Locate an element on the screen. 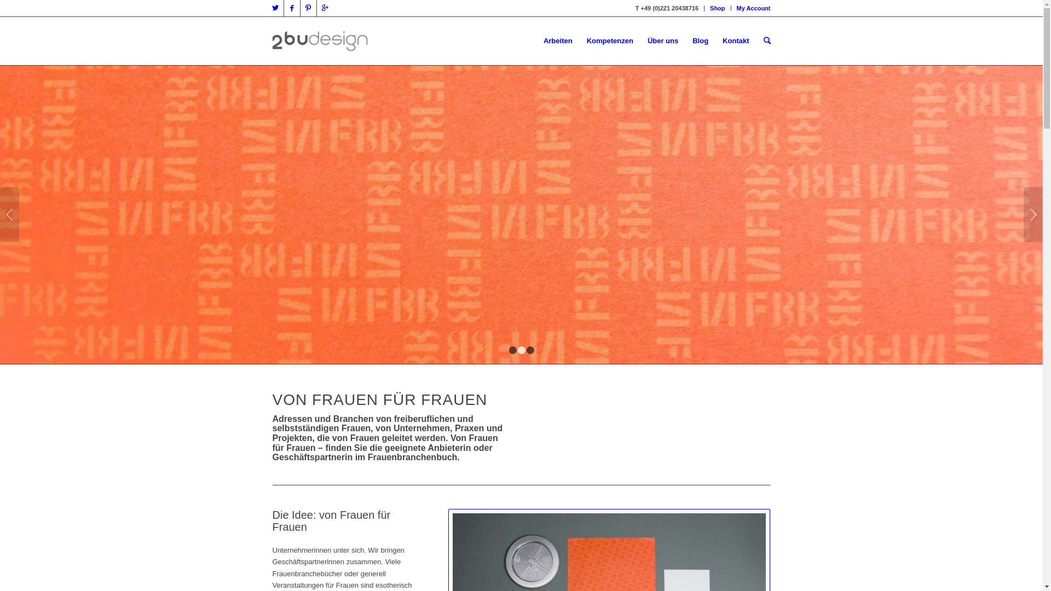  3 is located at coordinates (530, 350).